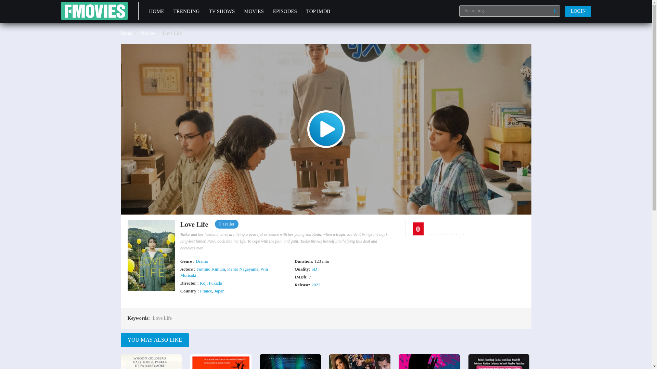 The image size is (657, 369). I want to click on Sanctioned to Die, so click(359, 361).